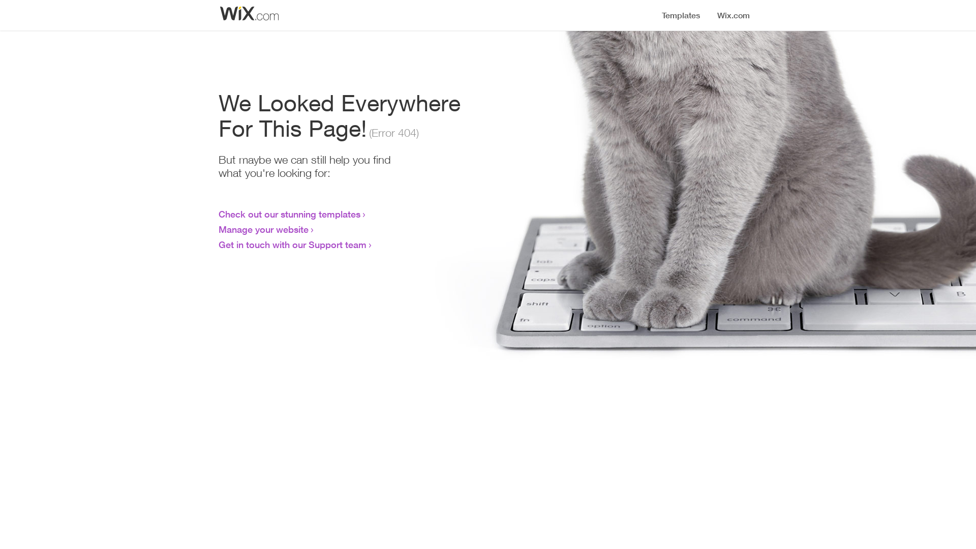 The width and height of the screenshot is (976, 549). Describe the element at coordinates (293, 245) in the screenshot. I see `Get in touch with our Support team` at that location.